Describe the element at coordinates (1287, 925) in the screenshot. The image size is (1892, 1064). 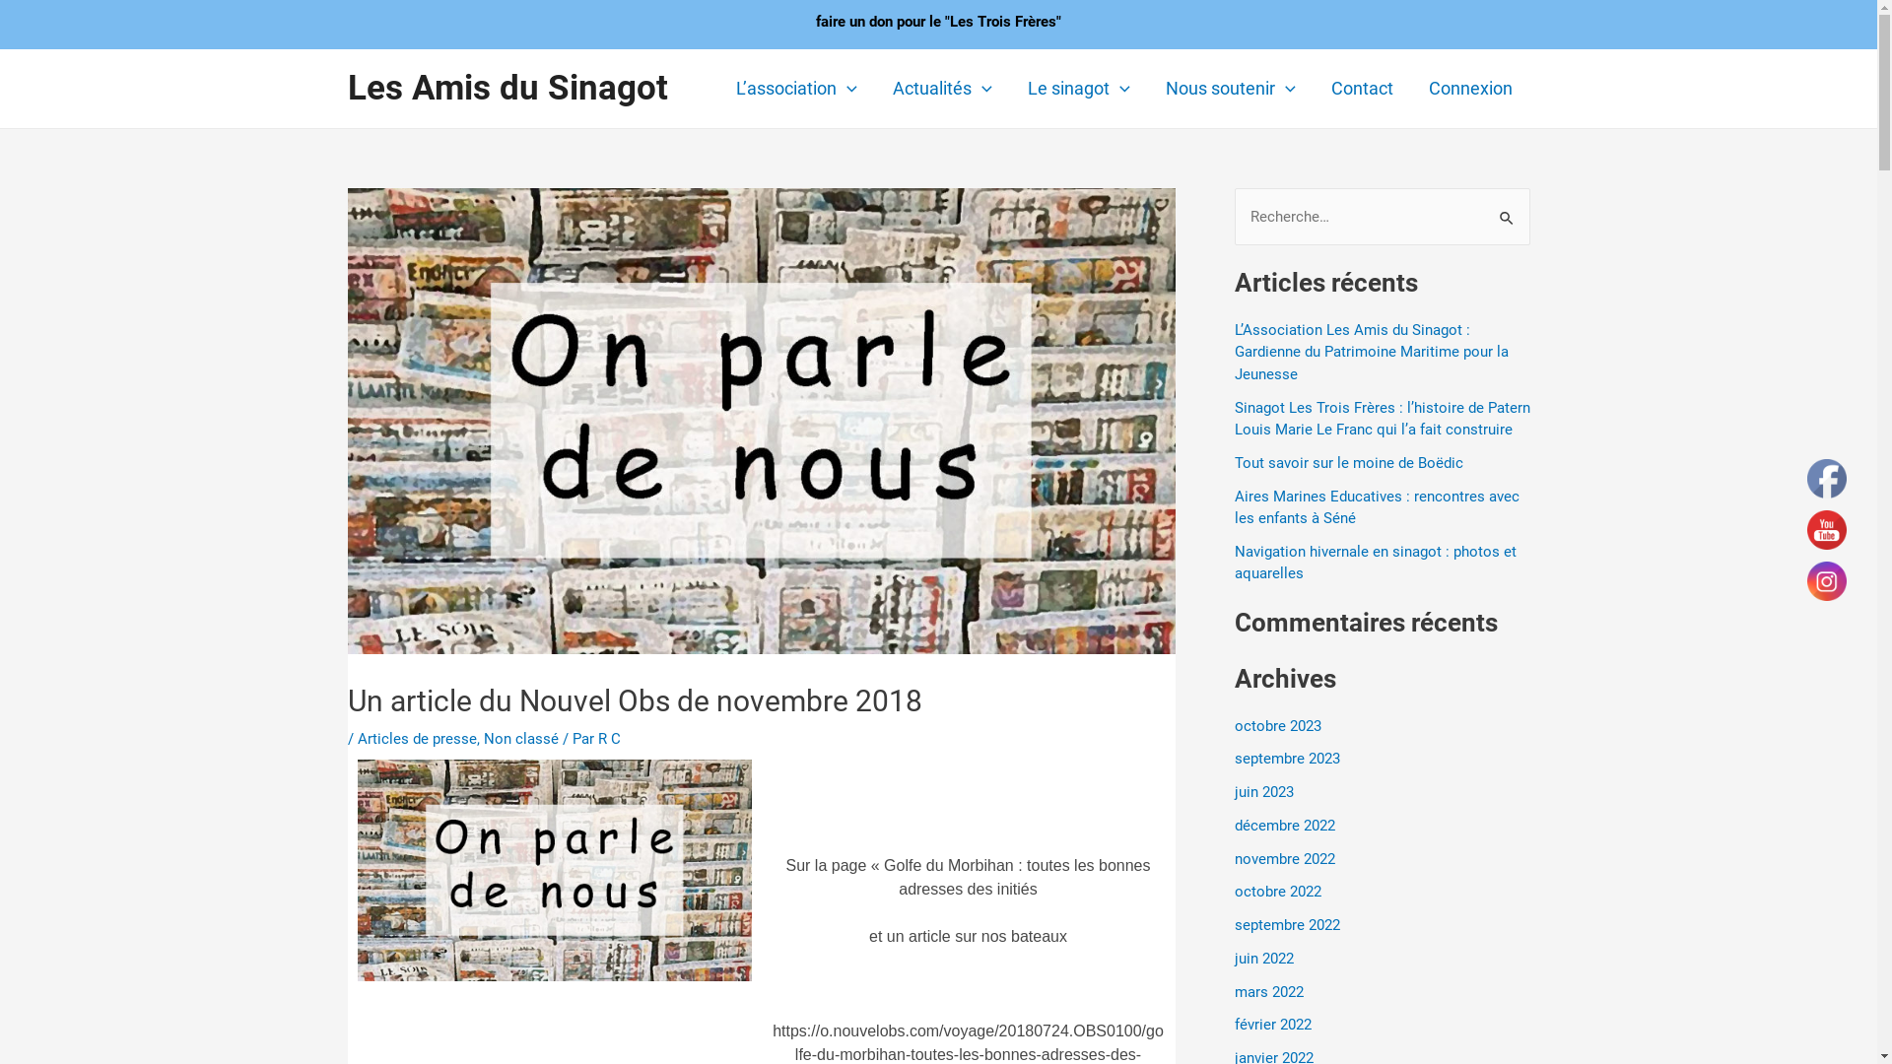
I see `septembre 2022` at that location.